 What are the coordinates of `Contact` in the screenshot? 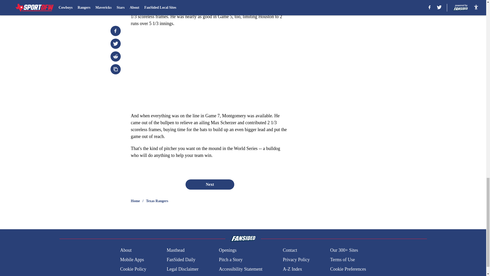 It's located at (290, 250).